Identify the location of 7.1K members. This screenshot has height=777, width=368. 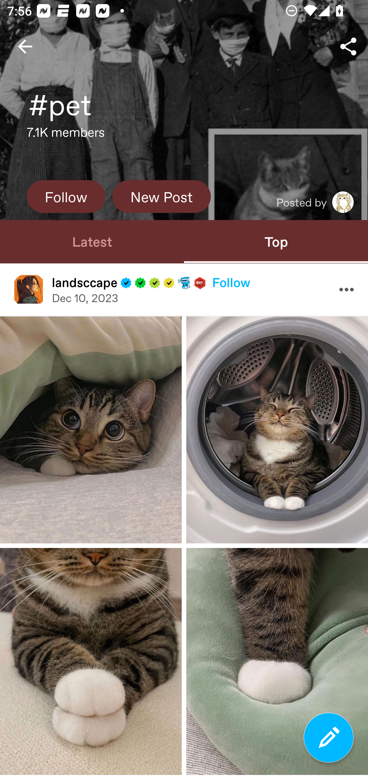
(66, 135).